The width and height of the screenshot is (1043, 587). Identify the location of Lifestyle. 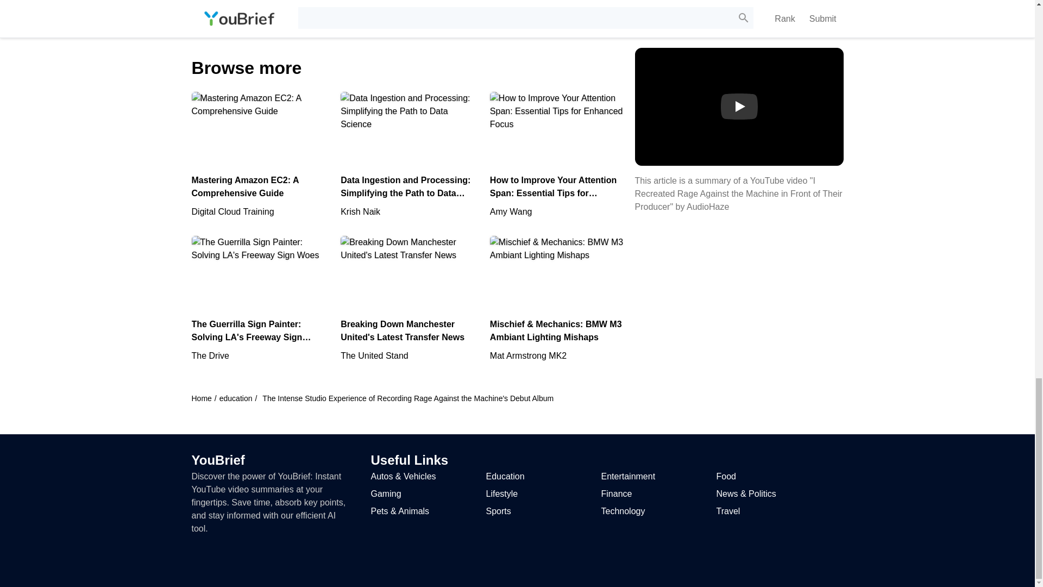
(501, 494).